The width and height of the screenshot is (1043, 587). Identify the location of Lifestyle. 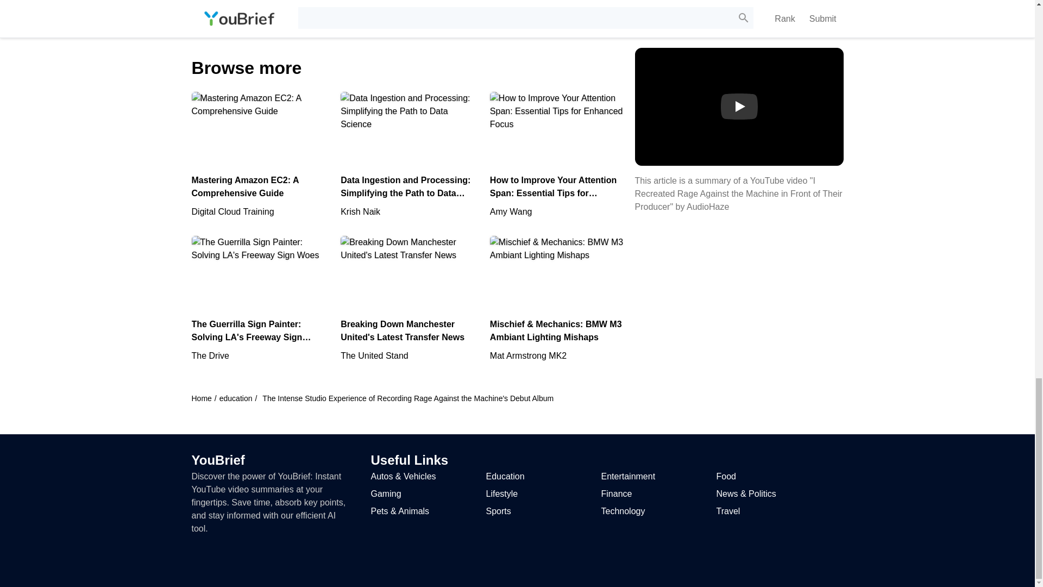
(501, 494).